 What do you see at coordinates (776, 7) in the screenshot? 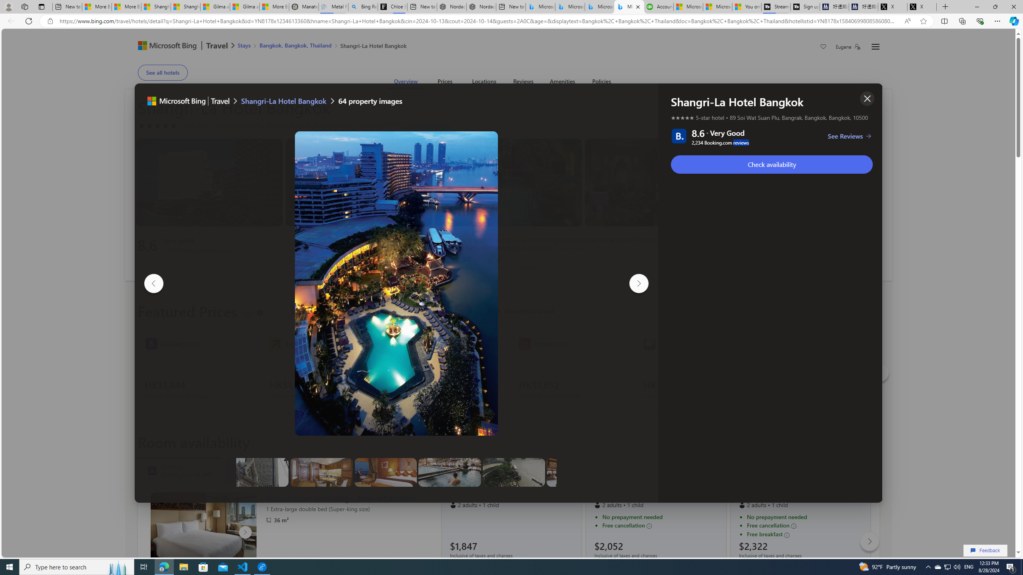
I see `Streaming Coverage | T3` at bounding box center [776, 7].